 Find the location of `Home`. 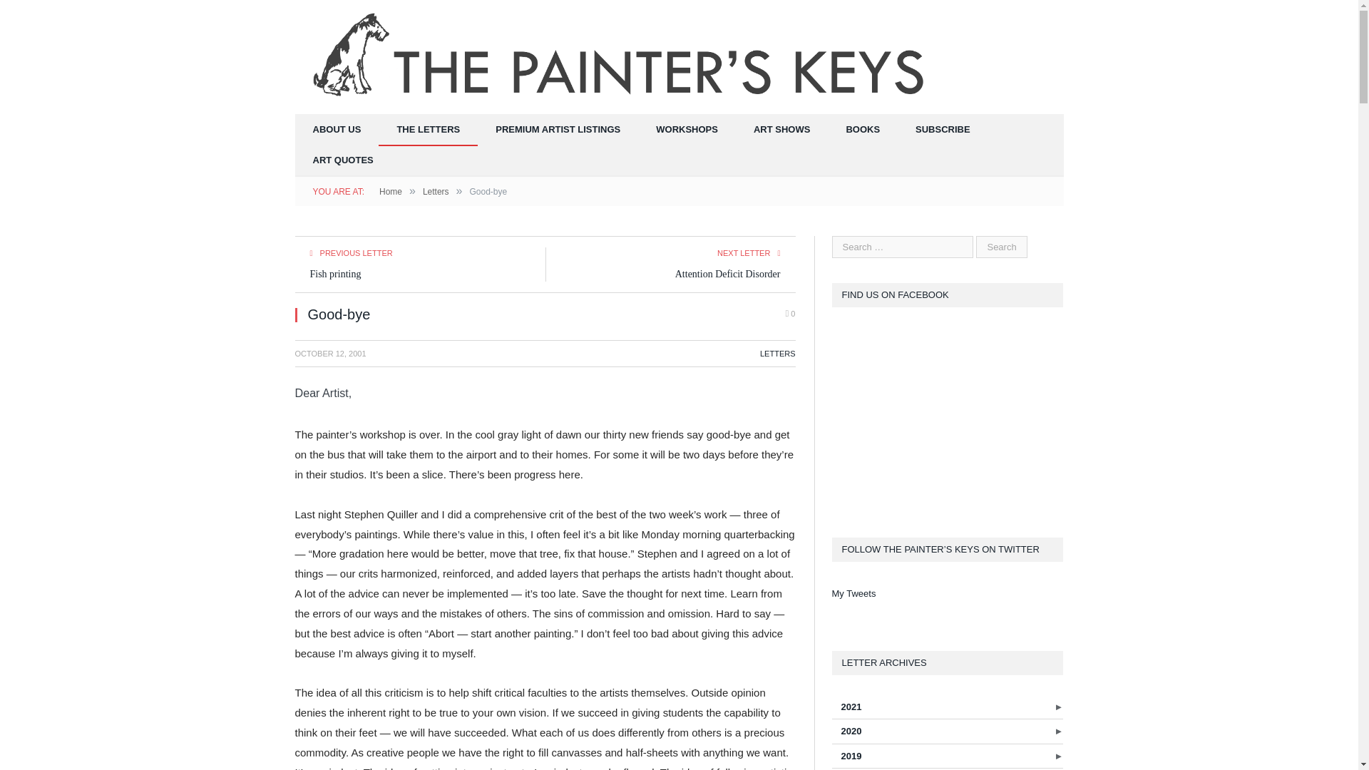

Home is located at coordinates (391, 192).